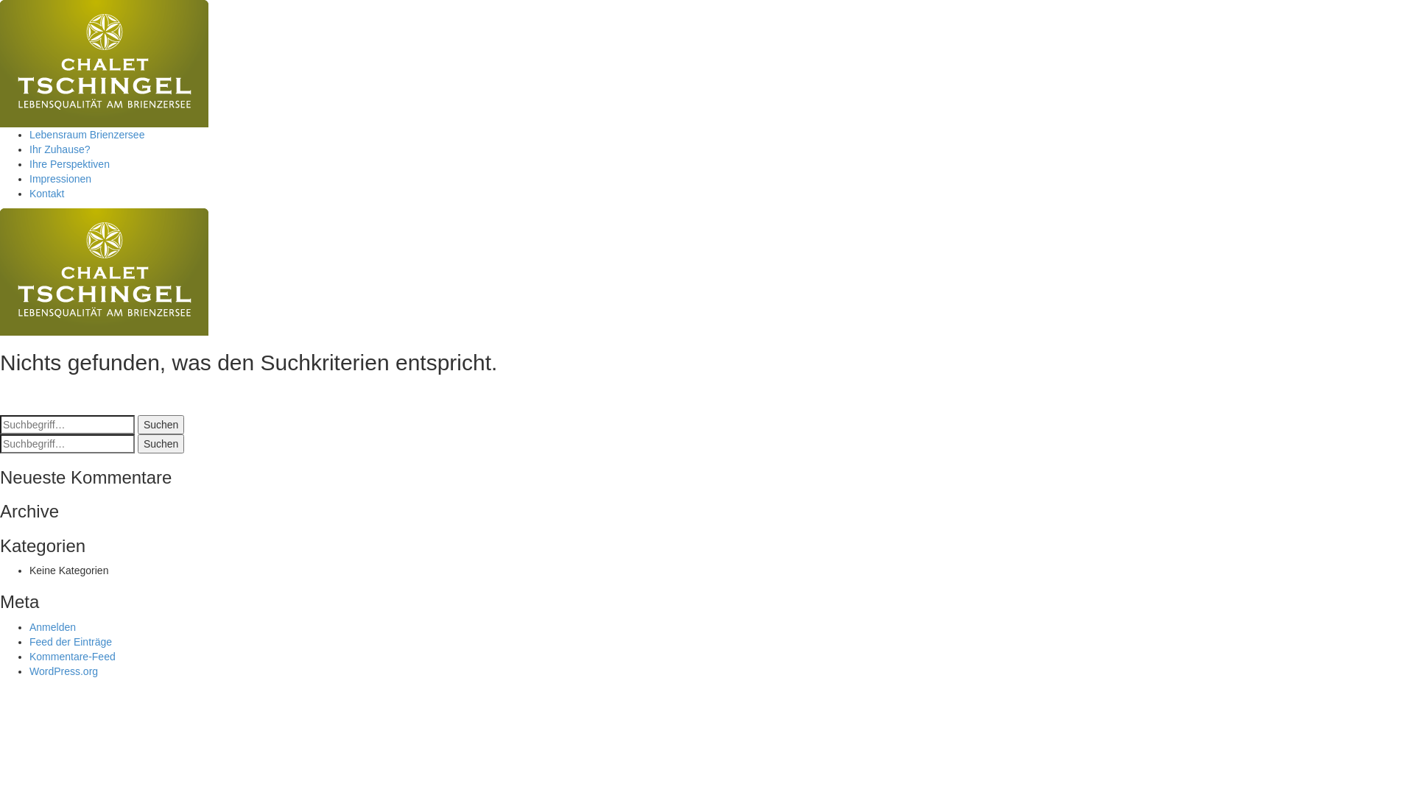 This screenshot has width=1414, height=795. I want to click on Ihr Zuhause?, so click(60, 149).